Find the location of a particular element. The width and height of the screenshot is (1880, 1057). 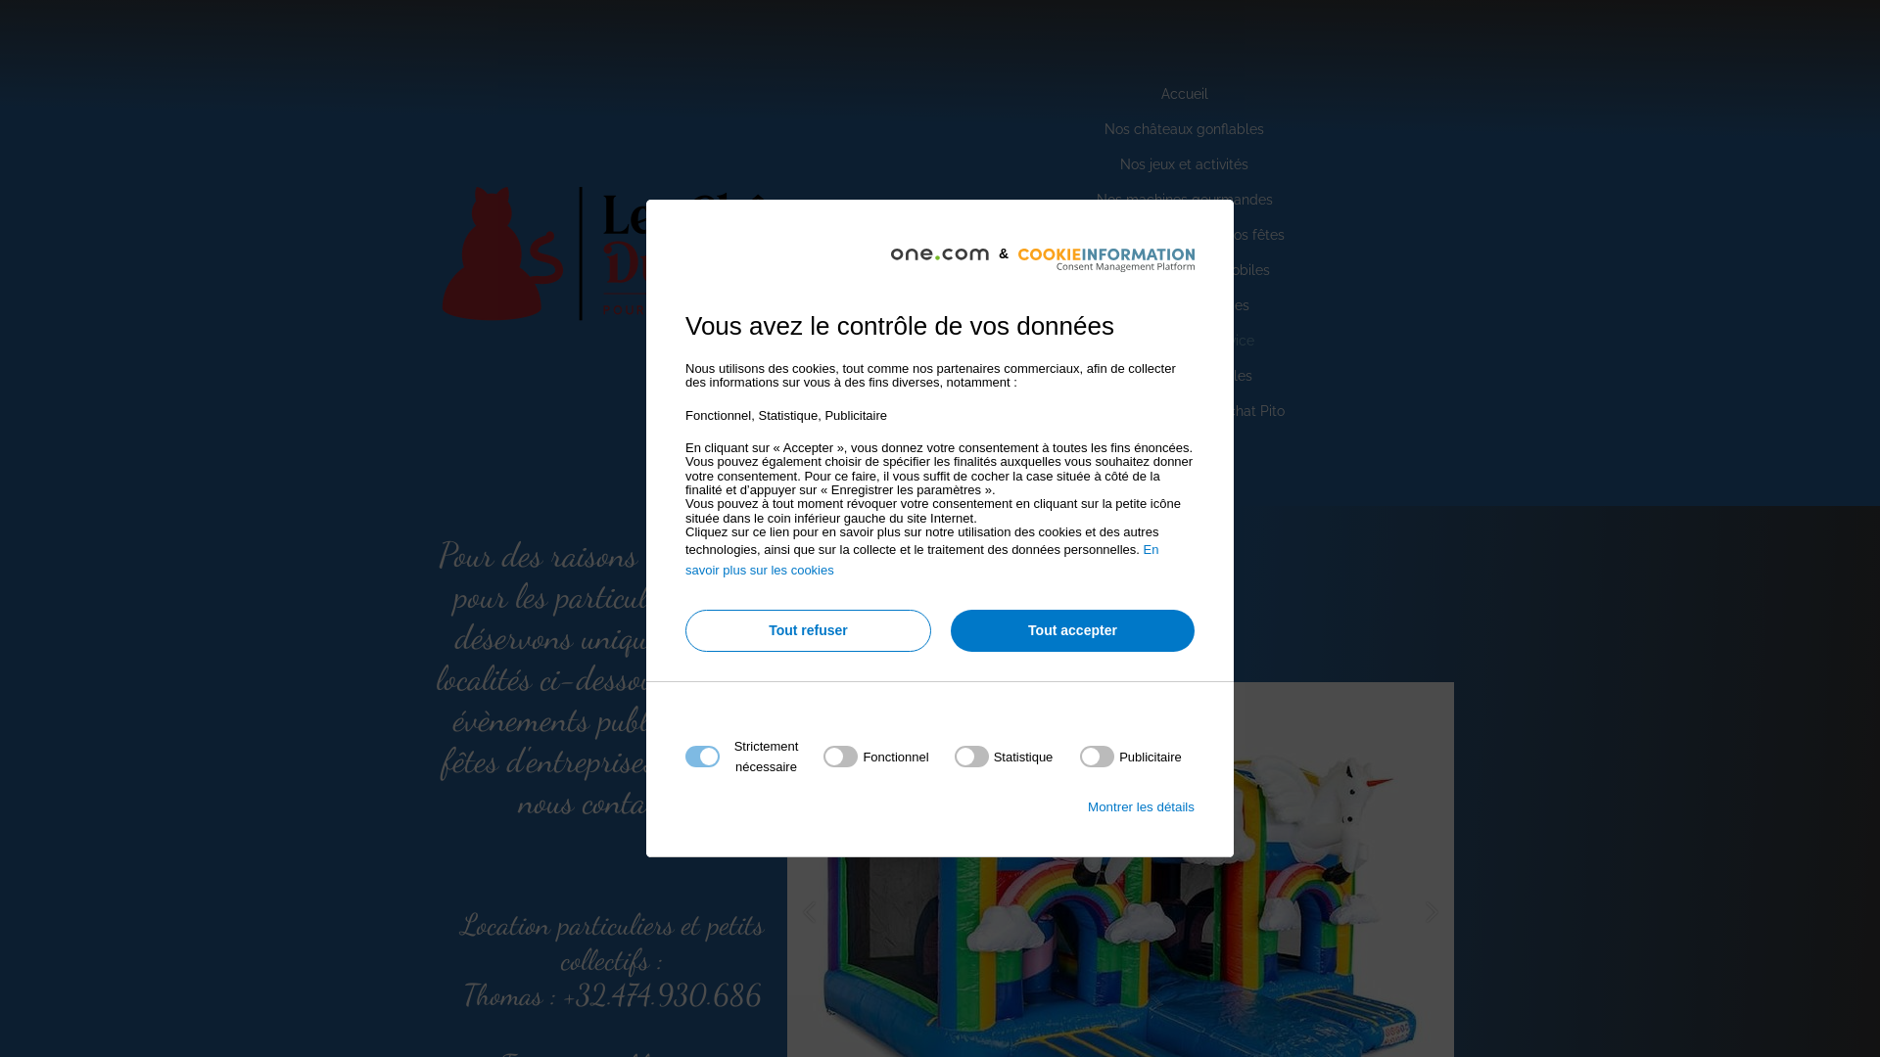

Chat pito en images is located at coordinates (1185, 306).